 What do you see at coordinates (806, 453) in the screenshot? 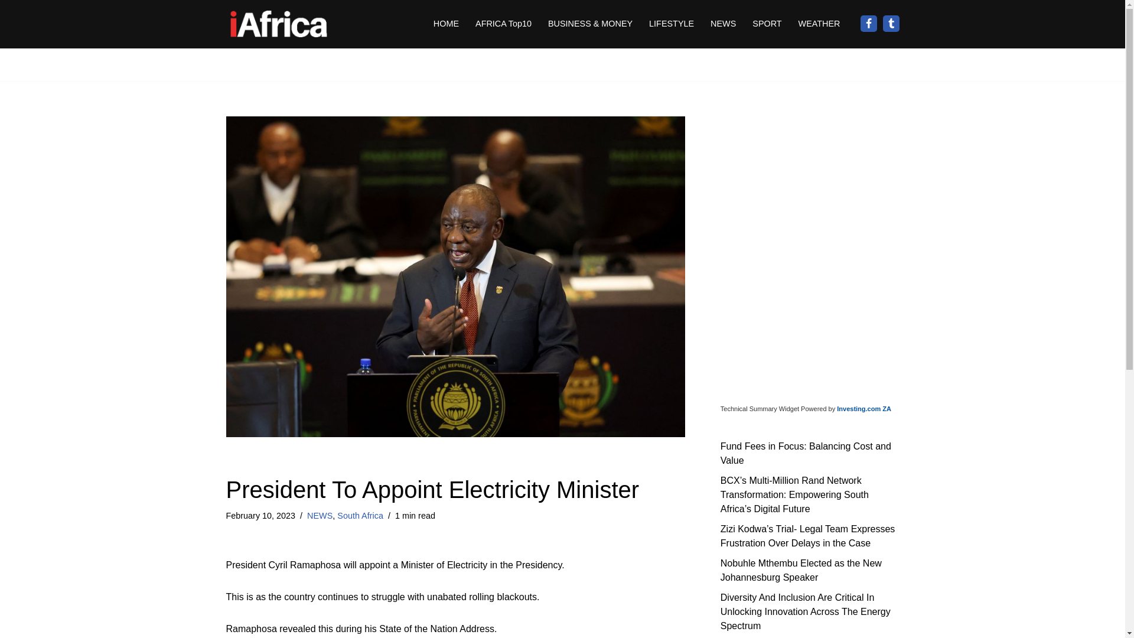
I see `Fund Fees in Focus: Balancing Cost and Value` at bounding box center [806, 453].